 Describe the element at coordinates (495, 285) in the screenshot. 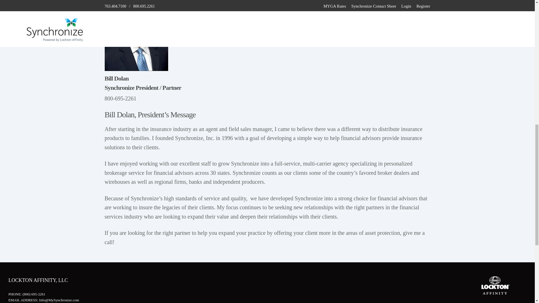

I see `Lockton-Affinity-Logo-OL-White-200-x-131-110x72` at that location.